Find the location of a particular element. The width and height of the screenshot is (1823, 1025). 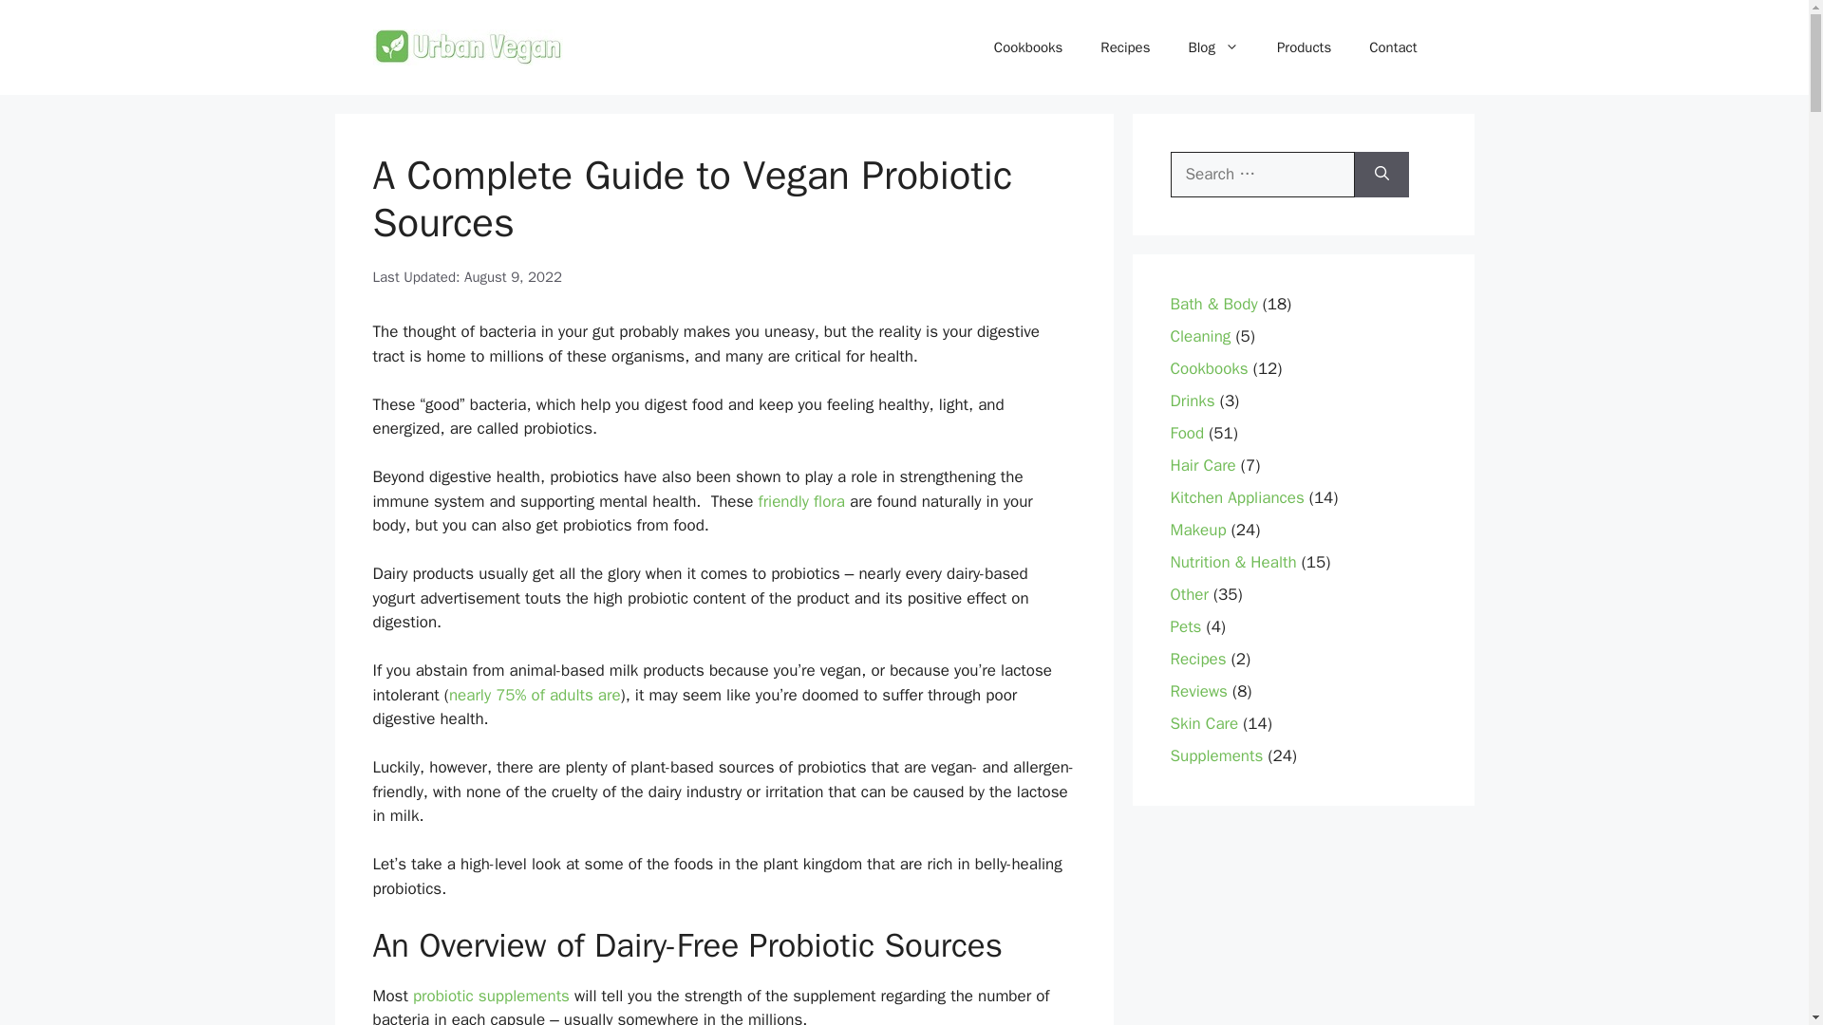

Contact is located at coordinates (1393, 47).